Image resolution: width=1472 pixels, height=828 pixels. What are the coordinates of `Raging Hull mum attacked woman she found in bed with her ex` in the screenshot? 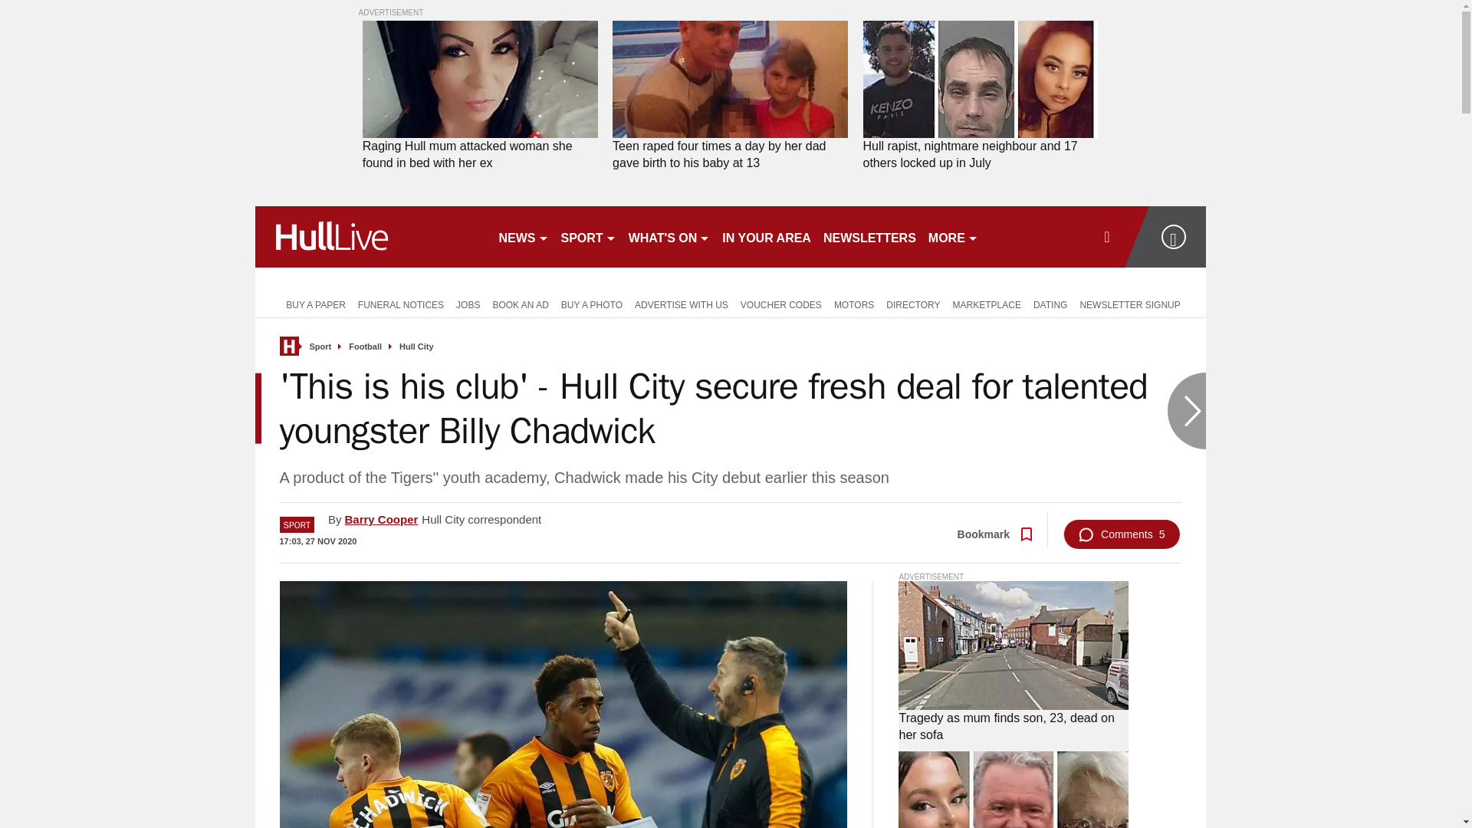 It's located at (480, 155).